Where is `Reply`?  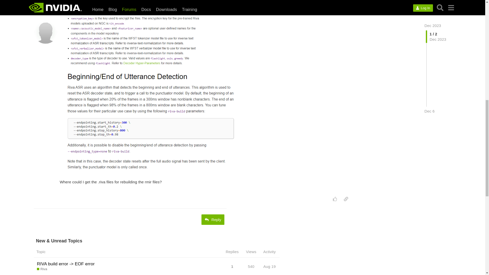
Reply is located at coordinates (213, 219).